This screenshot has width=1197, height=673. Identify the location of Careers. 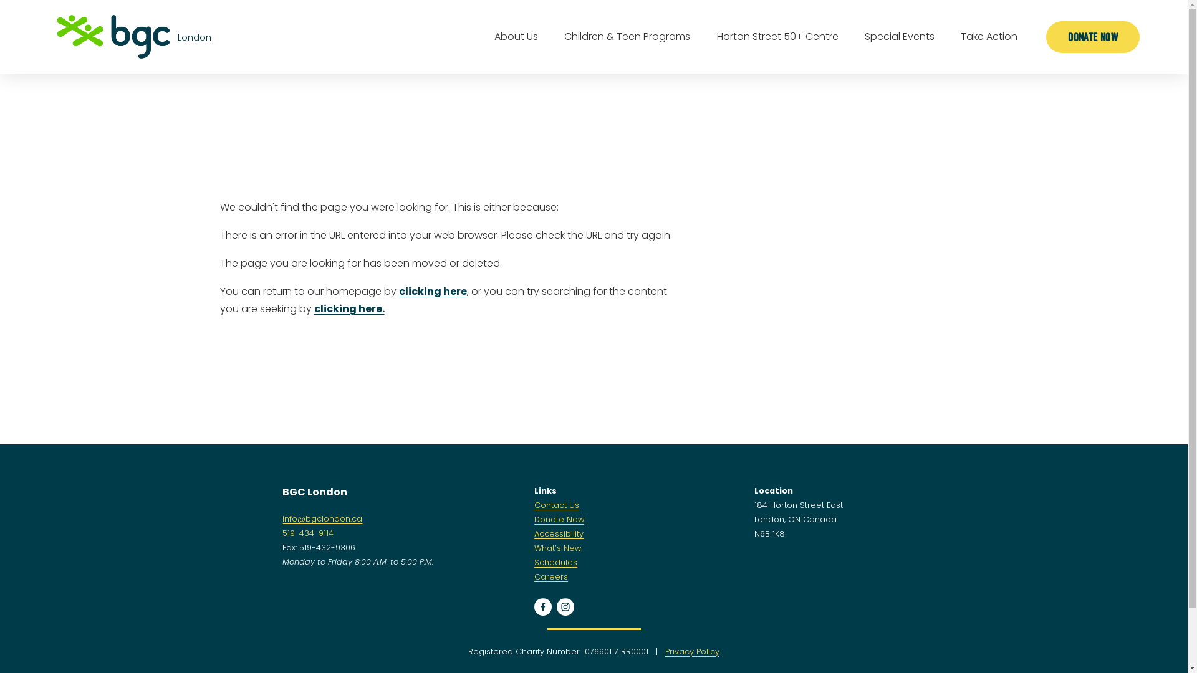
(551, 577).